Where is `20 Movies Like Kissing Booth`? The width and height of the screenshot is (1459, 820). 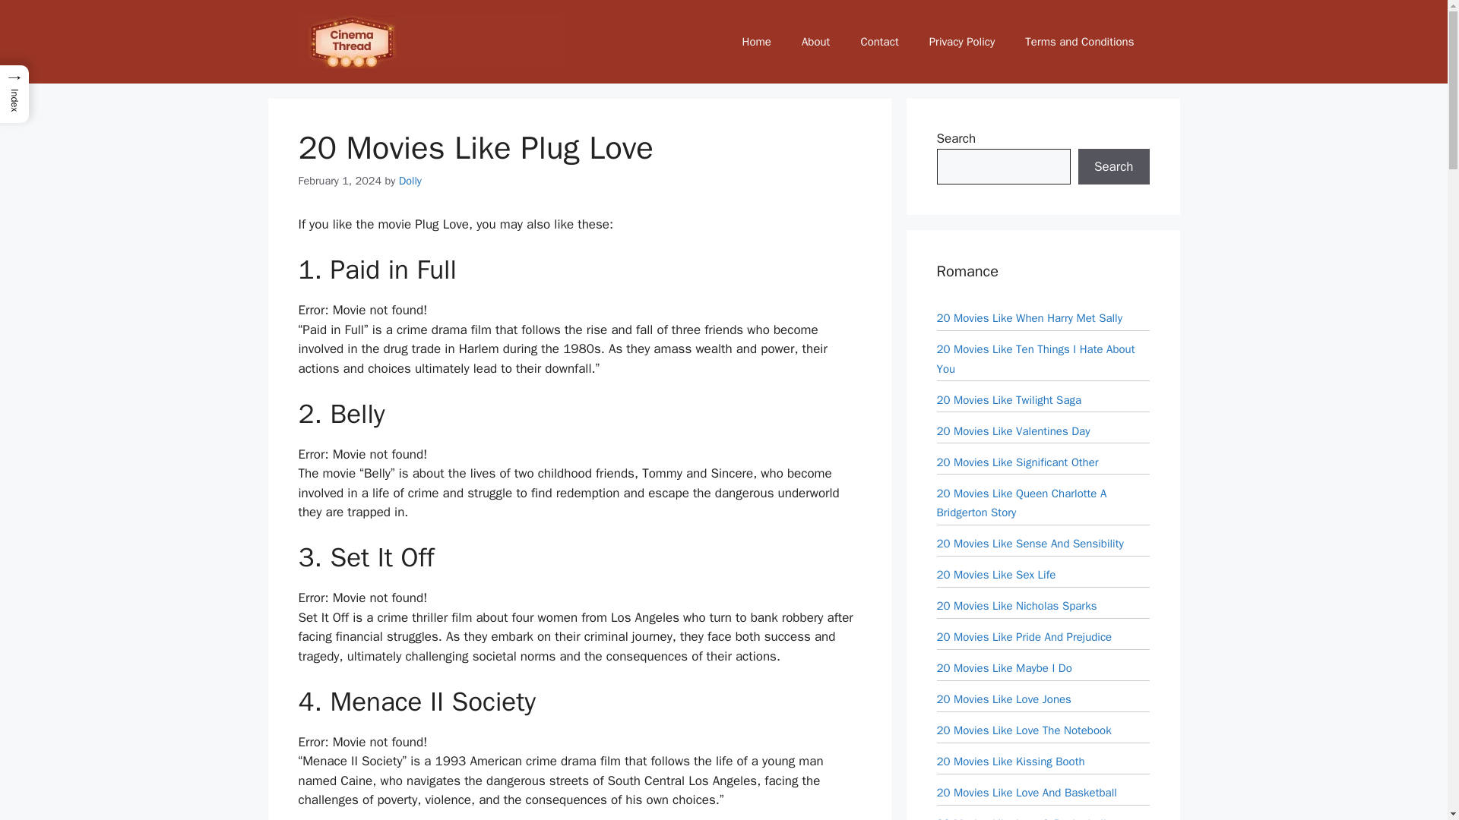
20 Movies Like Kissing Booth is located at coordinates (1010, 761).